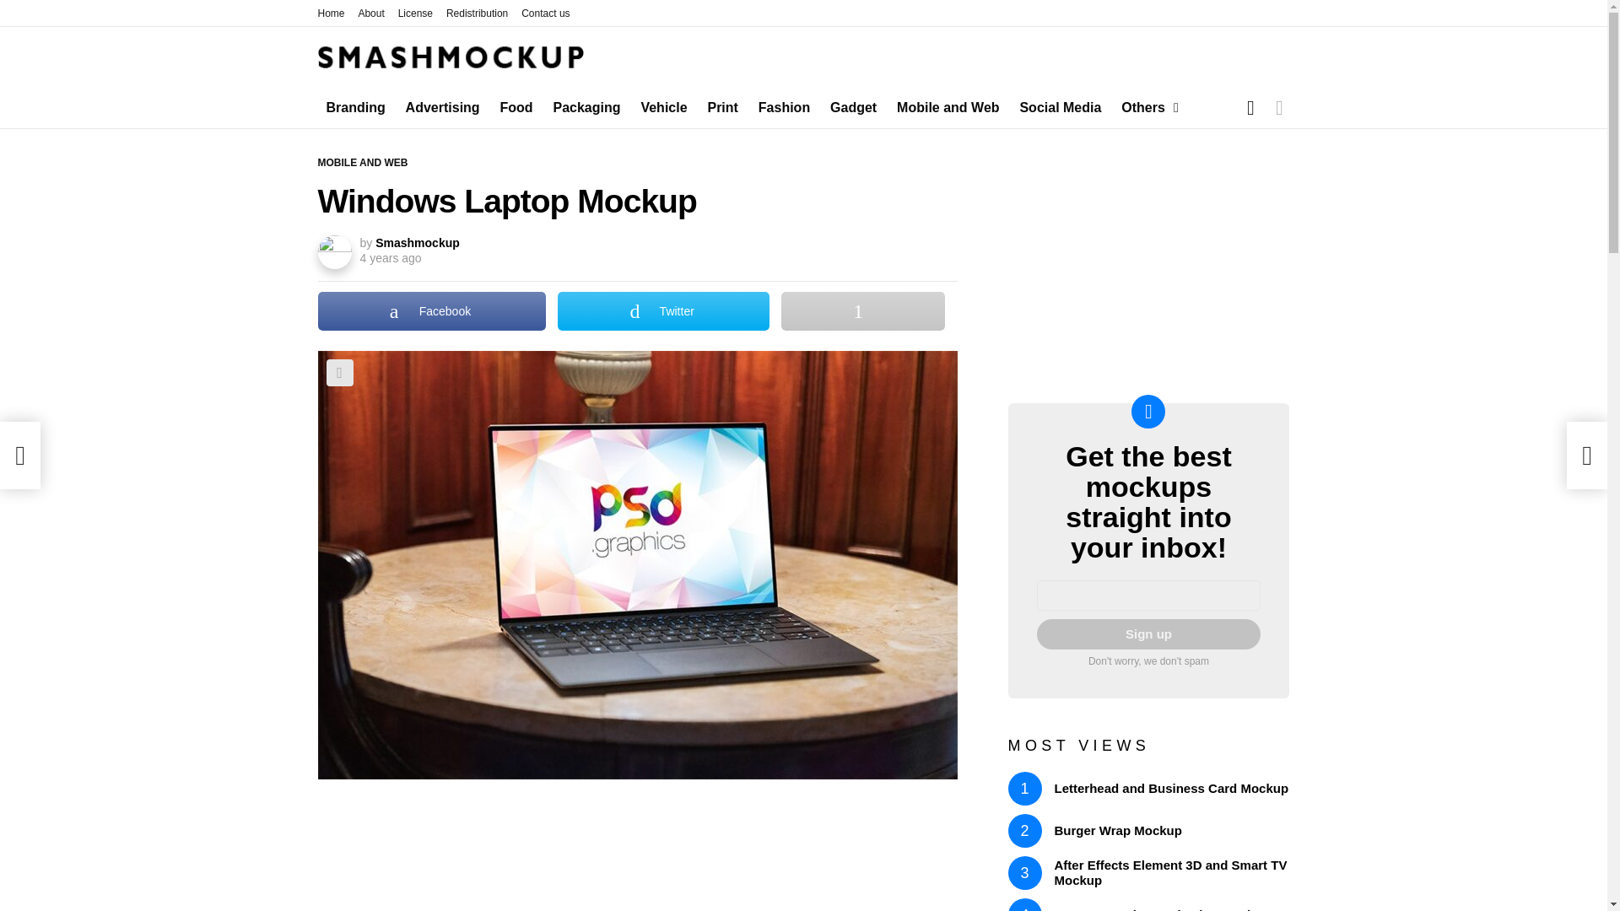  I want to click on Others, so click(1146, 106).